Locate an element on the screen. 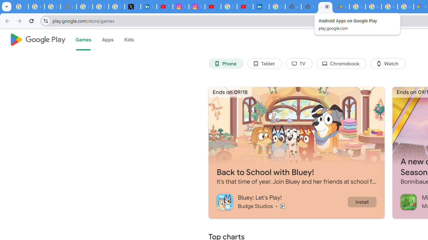  Games is located at coordinates (83, 40).